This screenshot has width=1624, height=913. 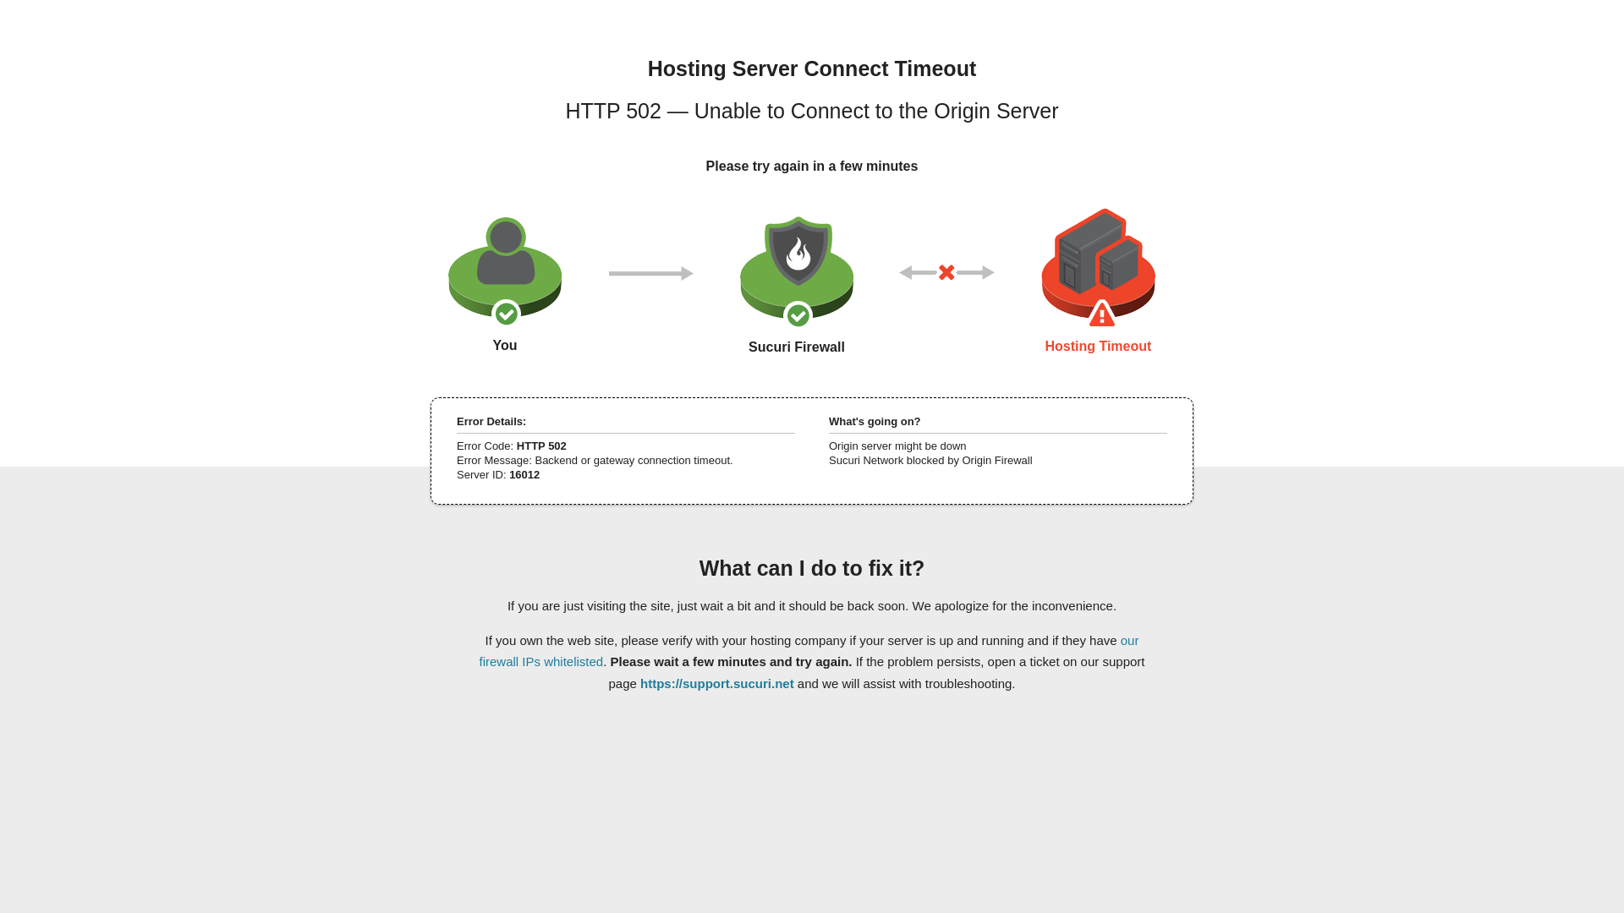 What do you see at coordinates (809, 650) in the screenshot?
I see `our firewall IPs whitelisted` at bounding box center [809, 650].